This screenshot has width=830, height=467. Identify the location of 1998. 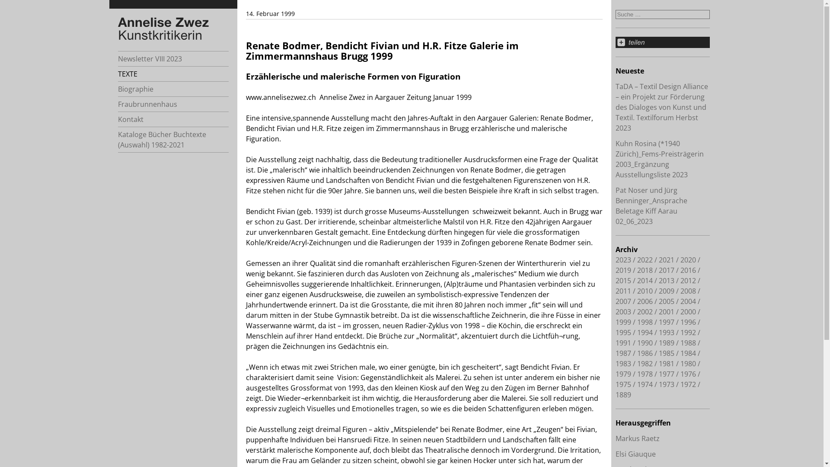
(645, 322).